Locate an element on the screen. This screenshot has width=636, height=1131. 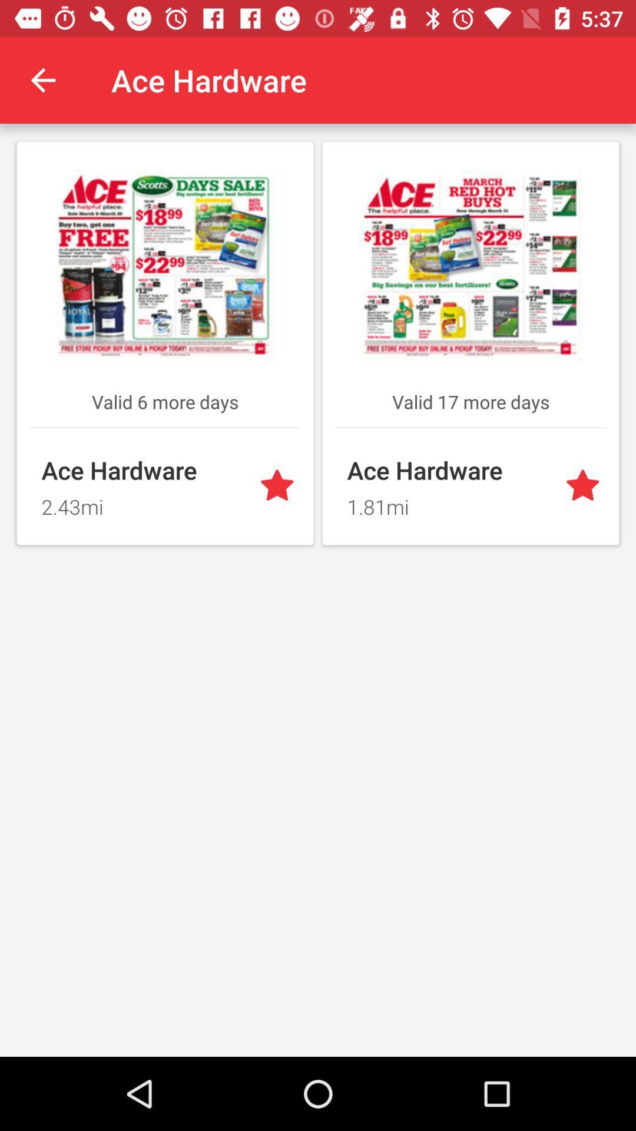
jump until 1.81mi is located at coordinates (449, 503).